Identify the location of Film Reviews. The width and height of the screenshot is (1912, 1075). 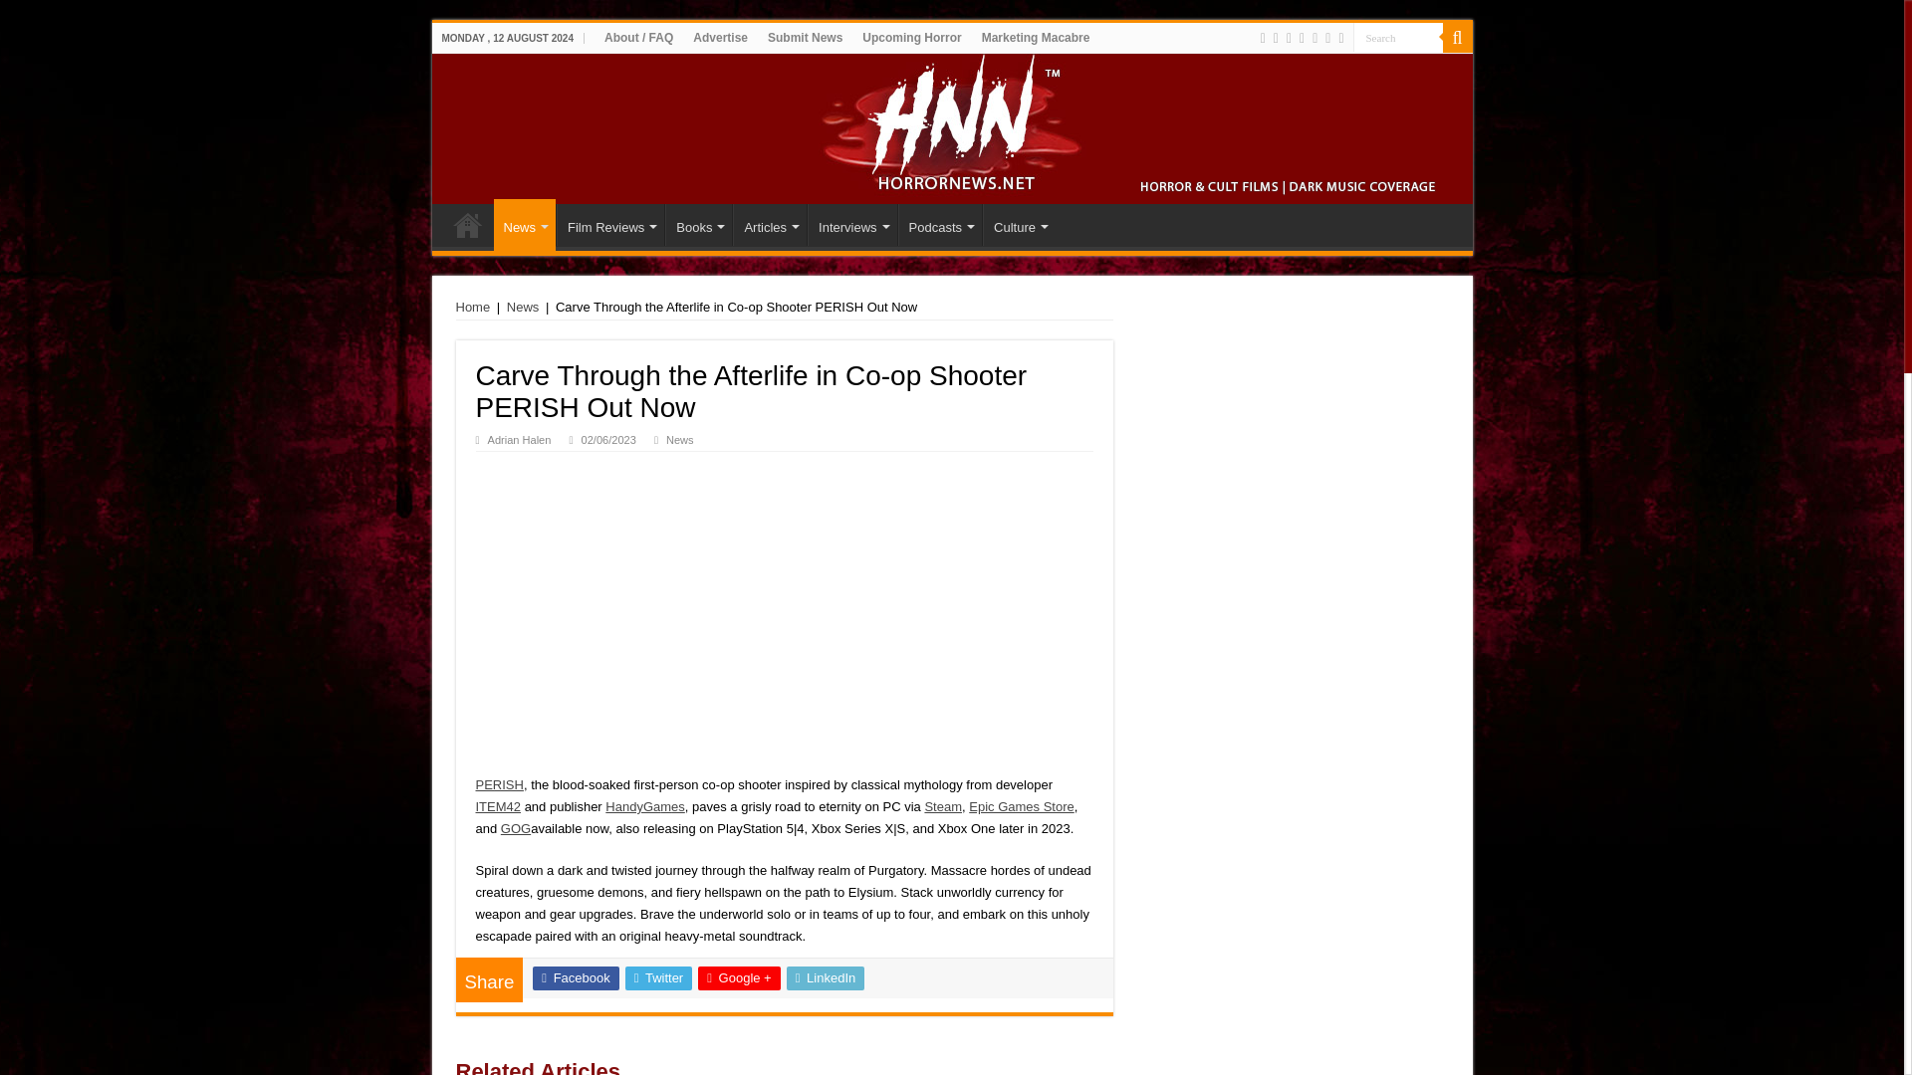
(609, 225).